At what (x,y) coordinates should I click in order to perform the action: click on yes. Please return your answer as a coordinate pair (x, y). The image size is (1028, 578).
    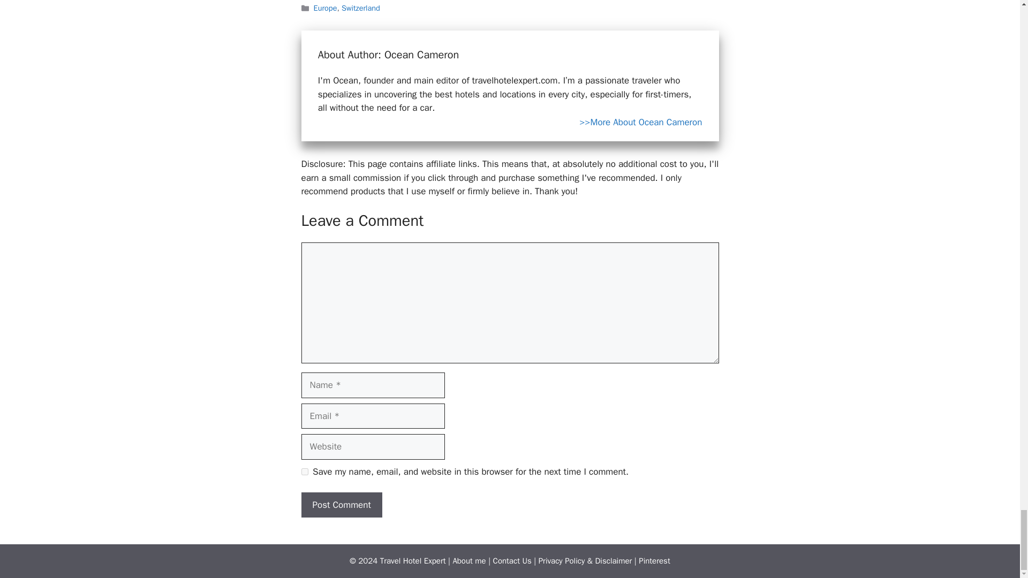
    Looking at the image, I should click on (304, 471).